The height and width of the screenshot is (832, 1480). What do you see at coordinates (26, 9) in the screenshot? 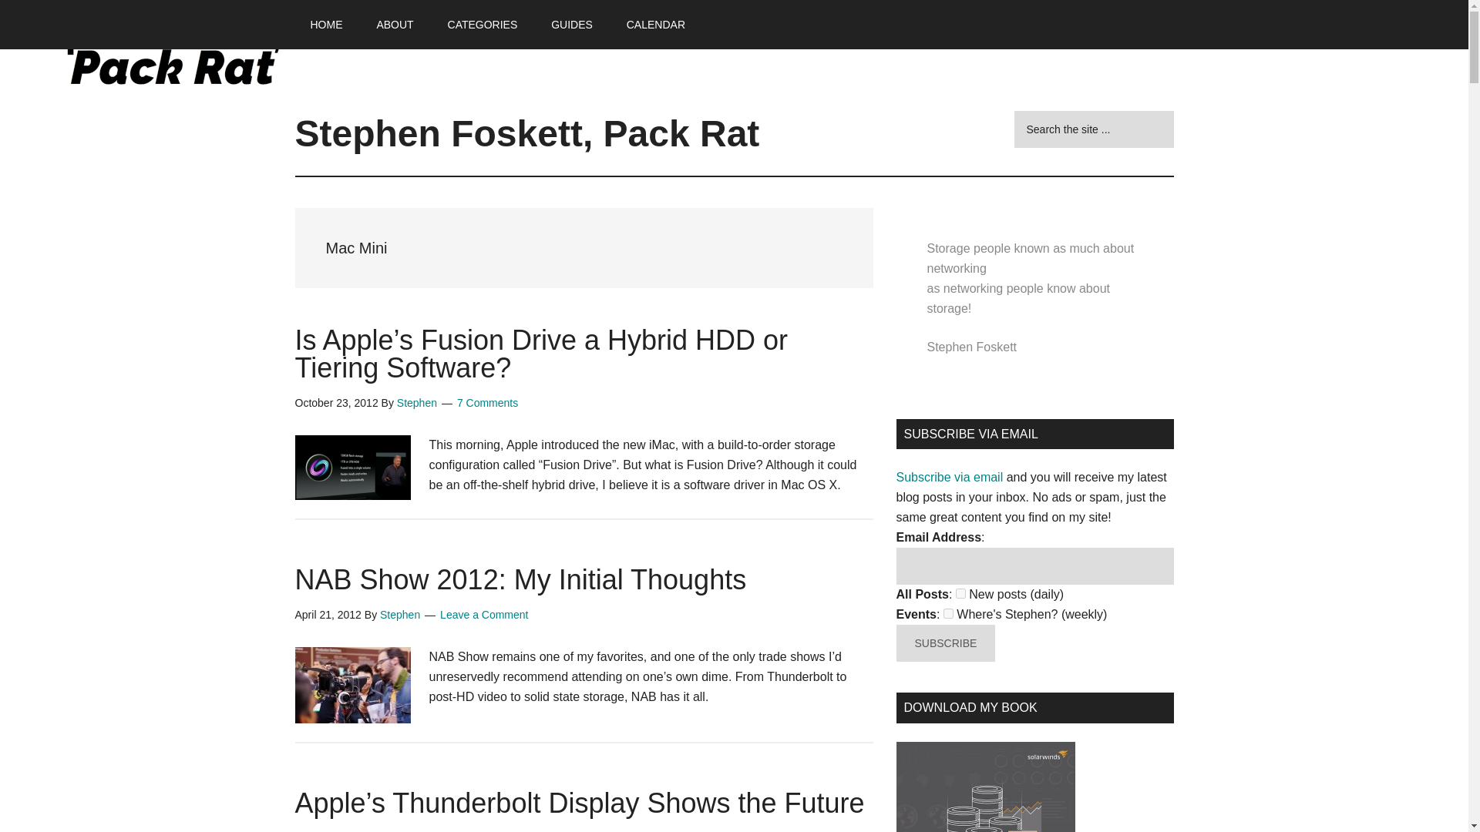
I see `Mastodon` at bounding box center [26, 9].